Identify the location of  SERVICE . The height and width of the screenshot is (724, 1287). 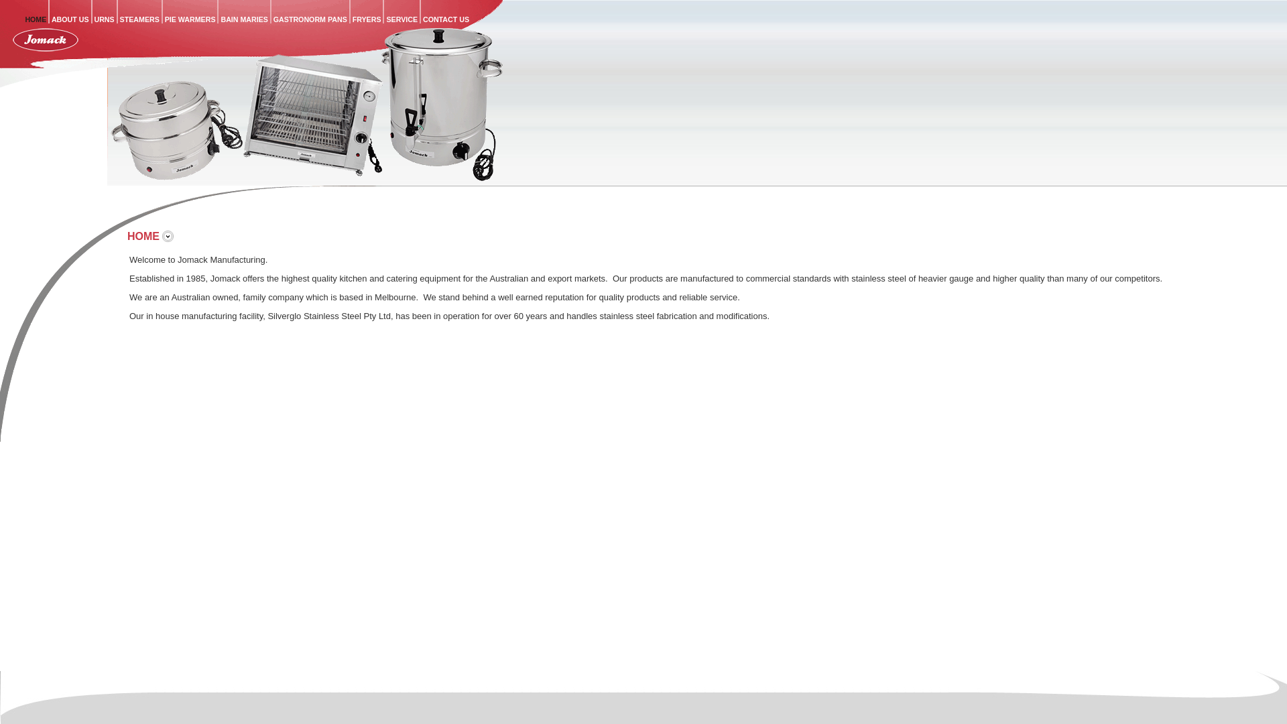
(402, 19).